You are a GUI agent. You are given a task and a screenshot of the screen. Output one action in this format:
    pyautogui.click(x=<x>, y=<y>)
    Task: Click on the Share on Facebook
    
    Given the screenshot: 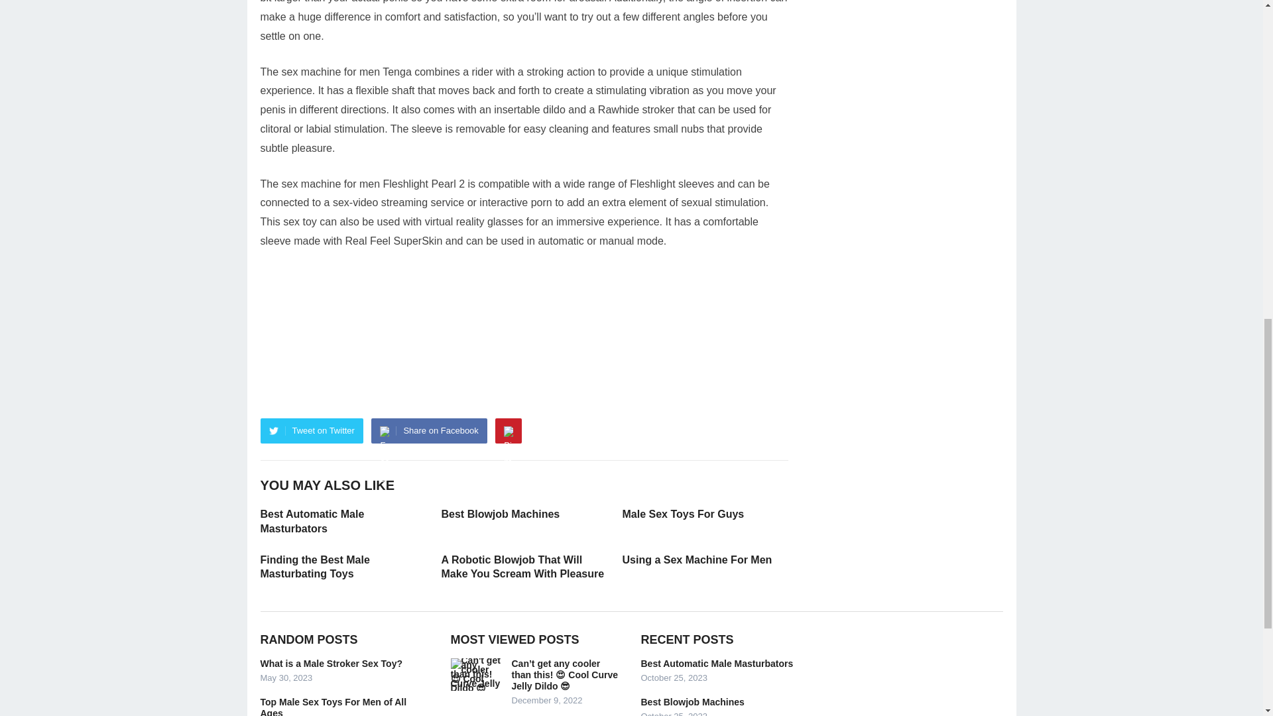 What is the action you would take?
    pyautogui.click(x=428, y=430)
    